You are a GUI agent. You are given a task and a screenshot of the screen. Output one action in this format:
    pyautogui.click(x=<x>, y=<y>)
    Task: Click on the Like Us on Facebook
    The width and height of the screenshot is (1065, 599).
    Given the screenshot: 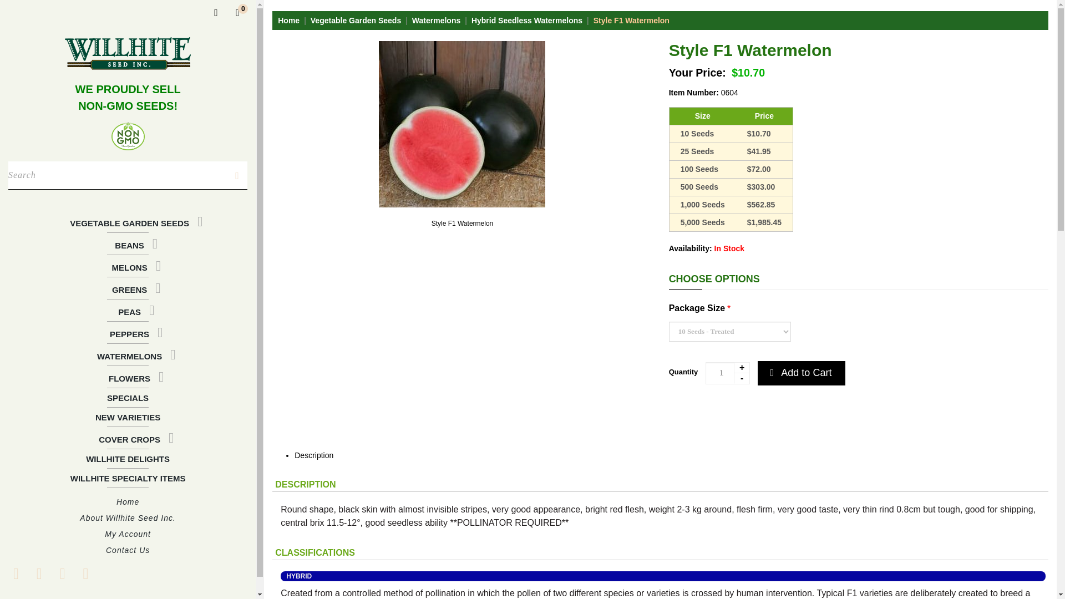 What is the action you would take?
    pyautogui.click(x=16, y=573)
    